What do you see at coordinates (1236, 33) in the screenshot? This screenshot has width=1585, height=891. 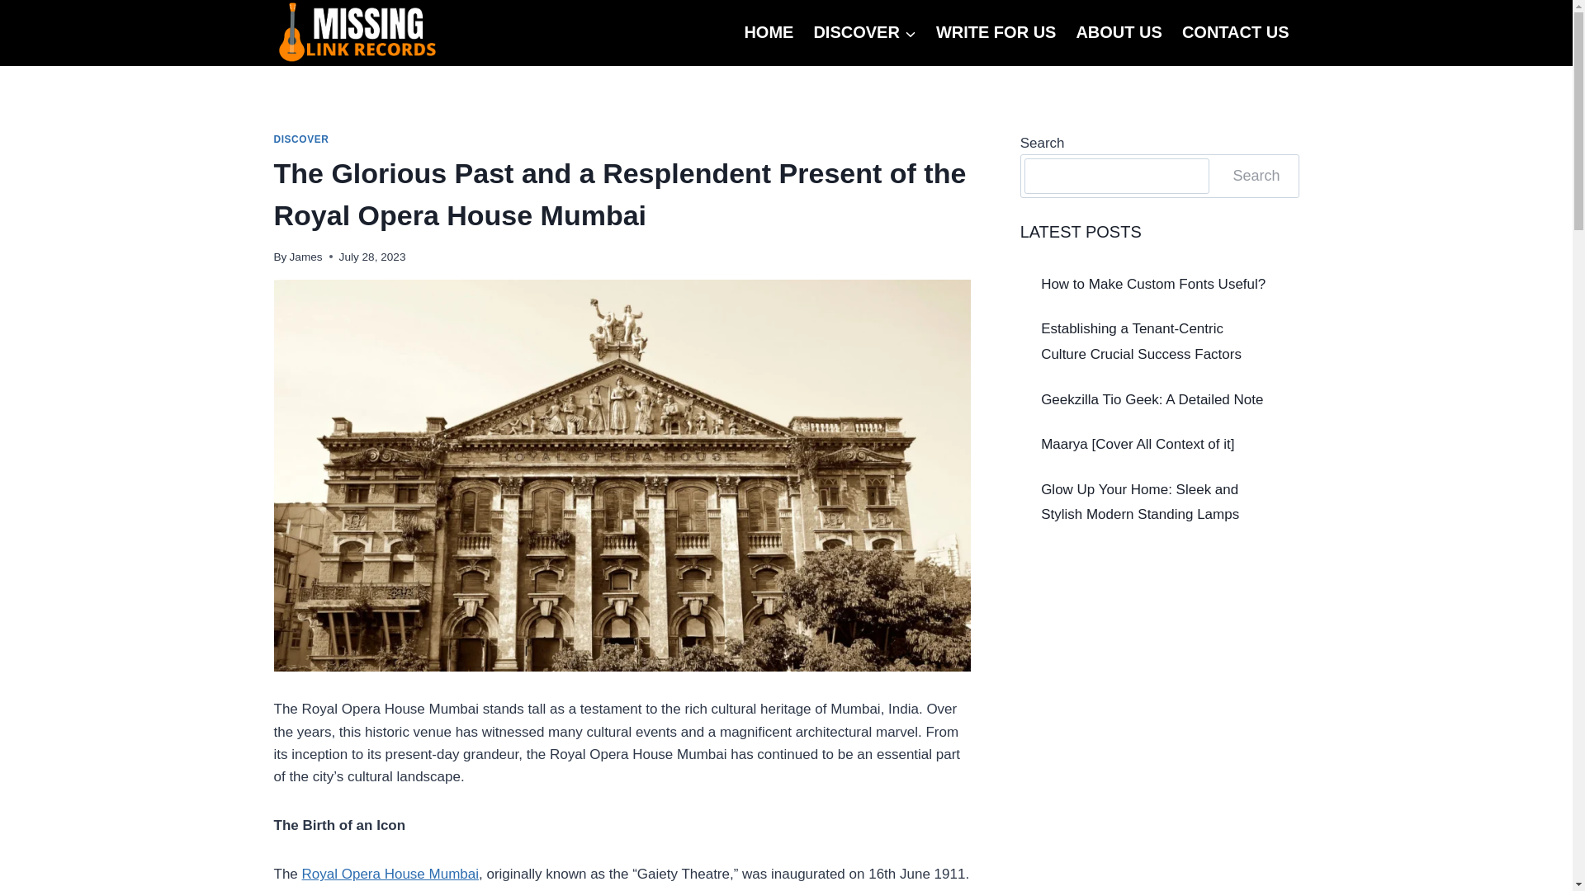 I see `CONTACT US` at bounding box center [1236, 33].